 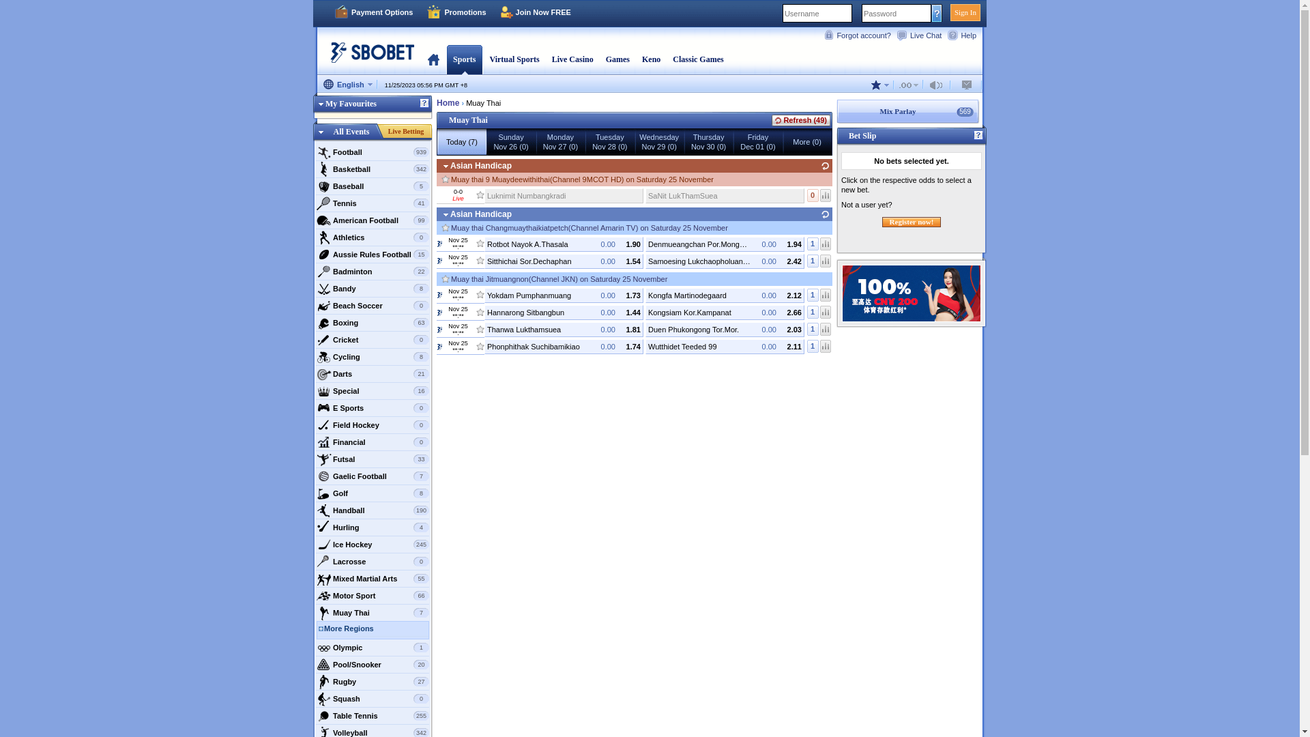 I want to click on 2.11
0.00
Wutthidet Teeded 99, so click(x=725, y=347).